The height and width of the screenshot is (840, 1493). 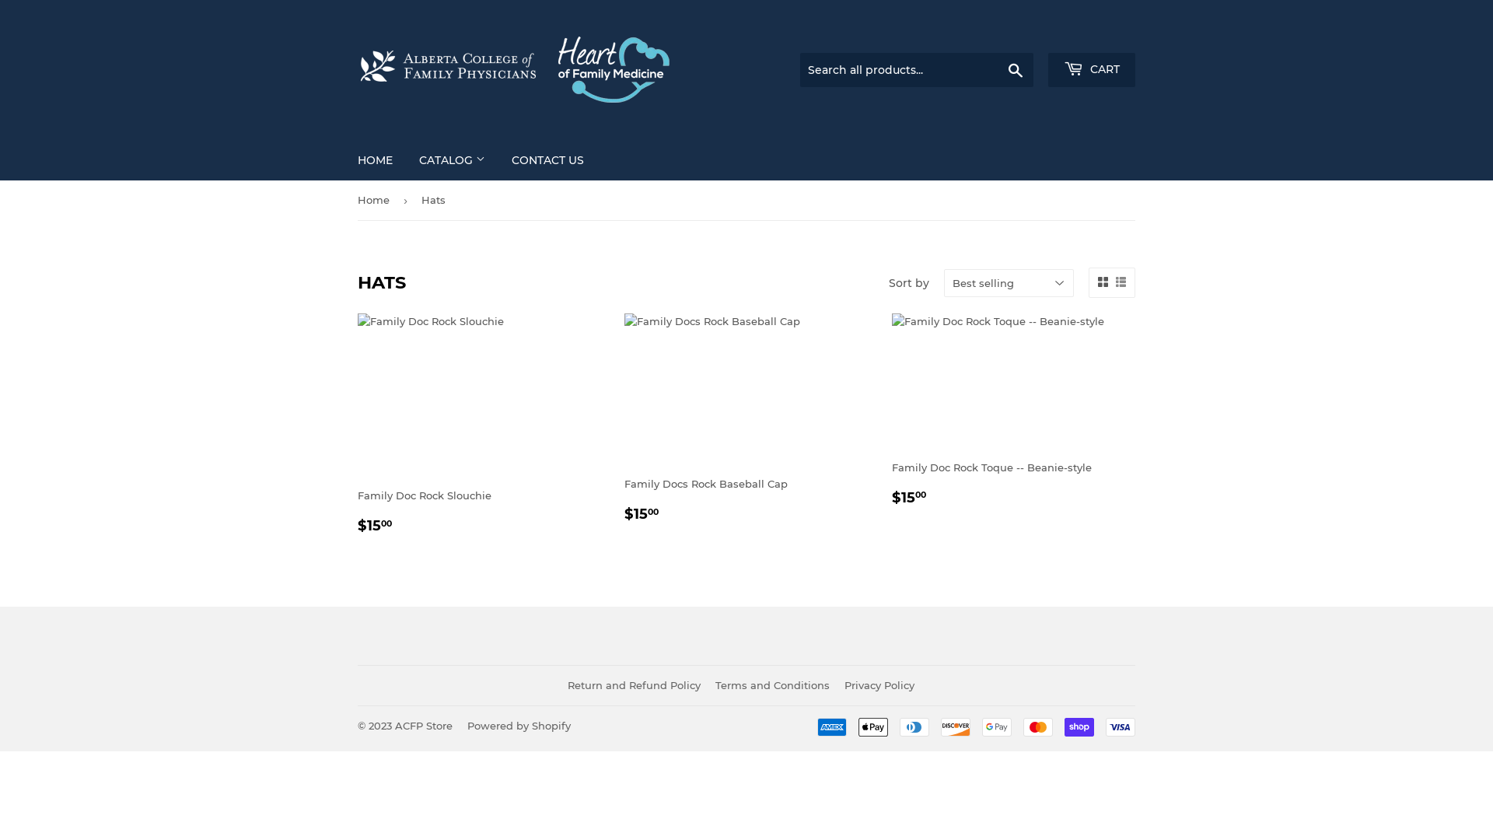 I want to click on Return and Refund Policy, so click(x=635, y=685).